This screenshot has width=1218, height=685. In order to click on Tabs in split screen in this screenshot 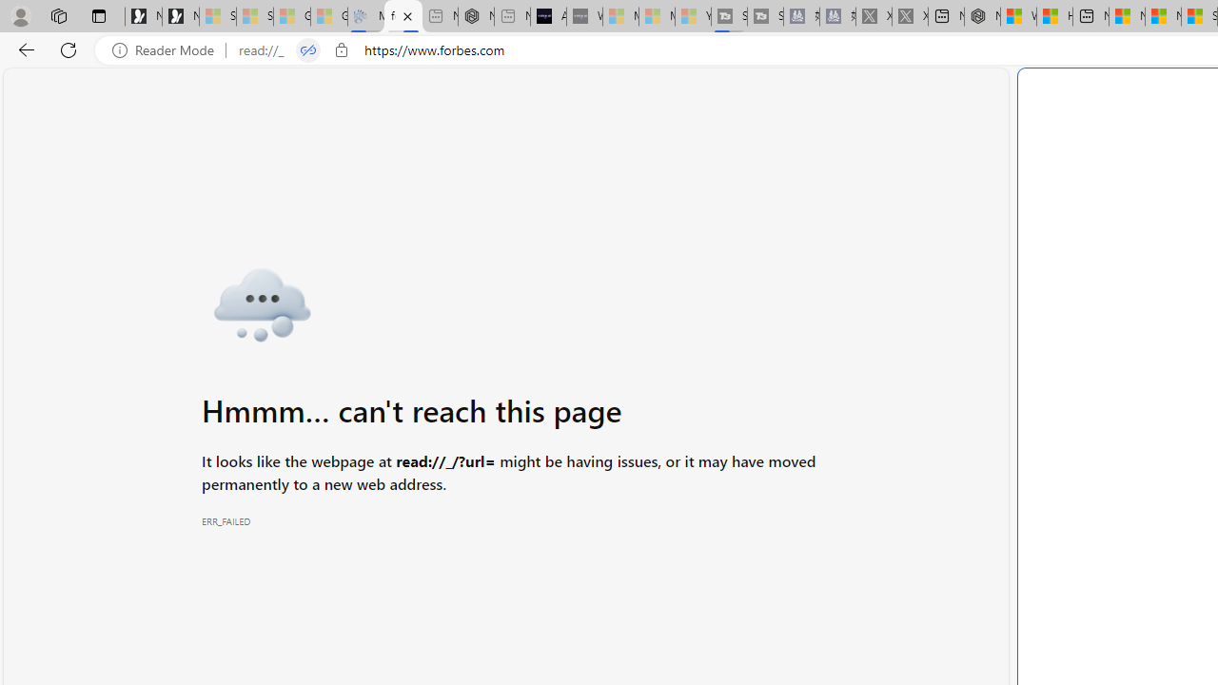, I will do `click(308, 50)`.